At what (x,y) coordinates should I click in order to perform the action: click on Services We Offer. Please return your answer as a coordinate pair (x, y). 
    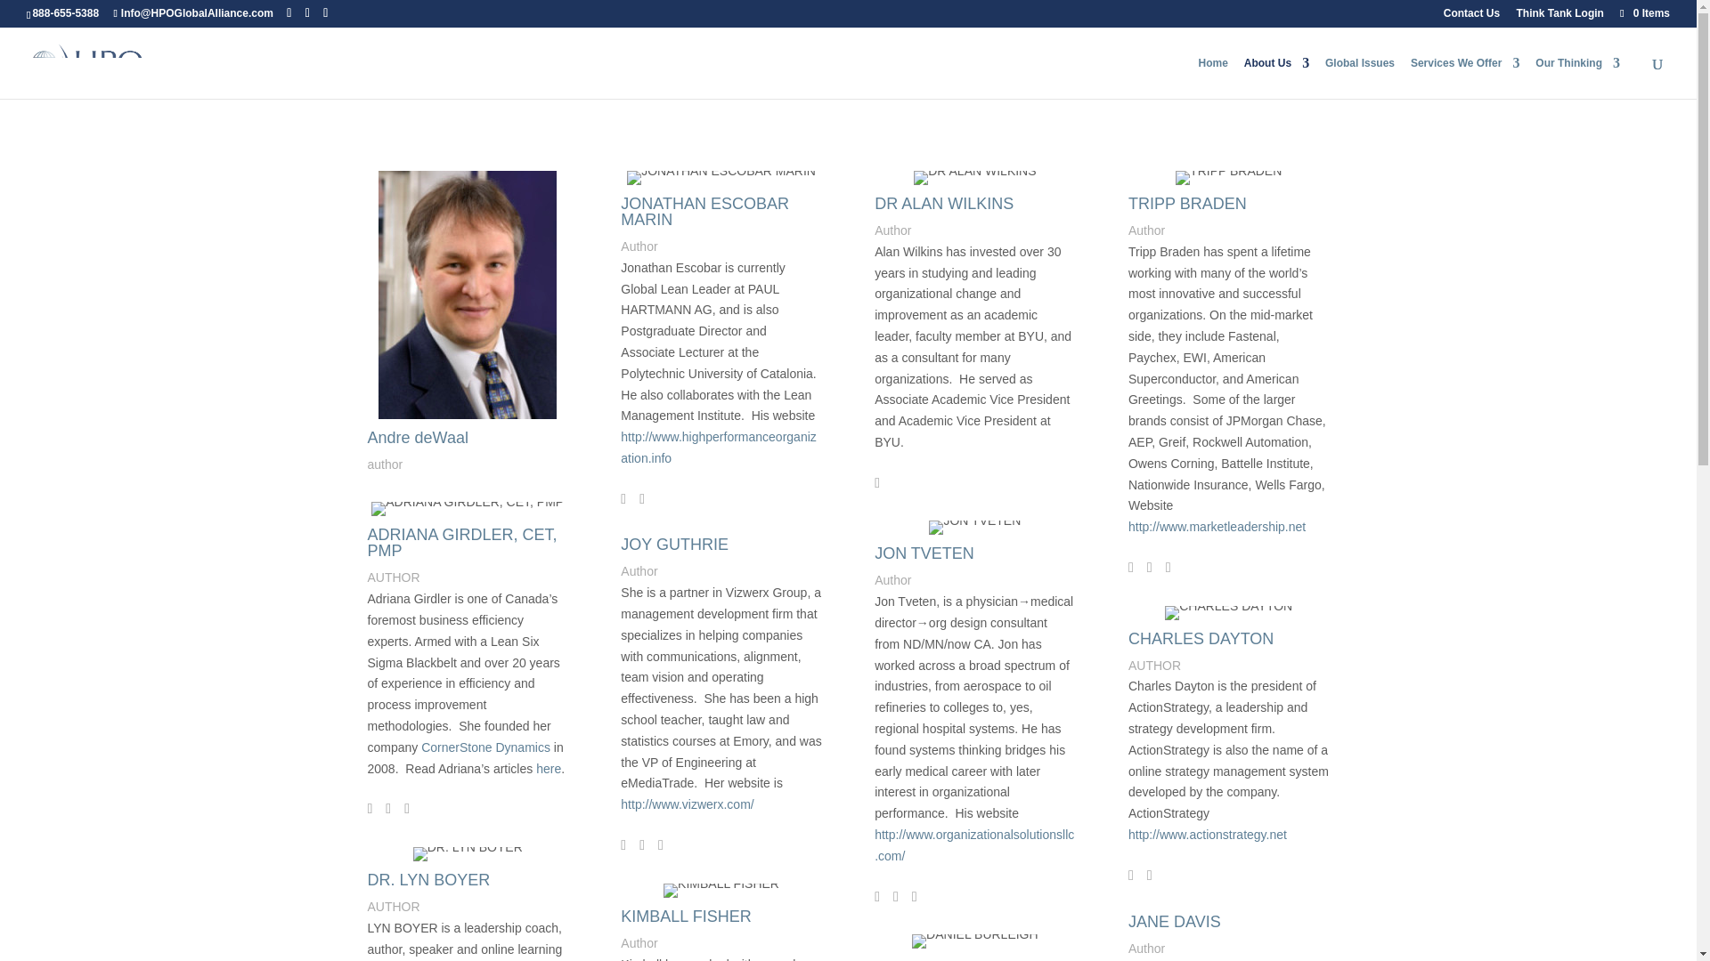
    Looking at the image, I should click on (1465, 77).